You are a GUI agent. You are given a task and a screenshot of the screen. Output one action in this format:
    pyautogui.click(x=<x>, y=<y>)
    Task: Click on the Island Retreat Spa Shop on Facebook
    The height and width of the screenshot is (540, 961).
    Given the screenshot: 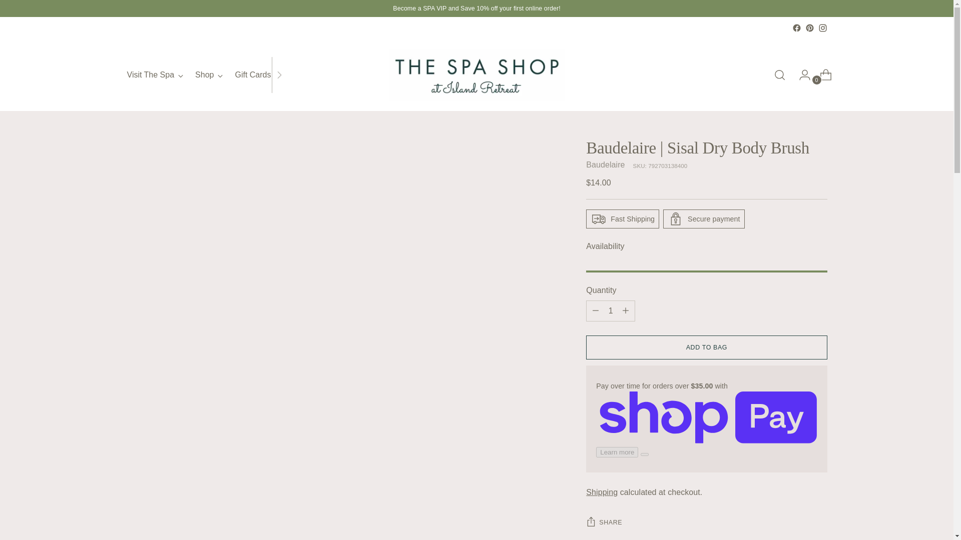 What is the action you would take?
    pyautogui.click(x=796, y=28)
    